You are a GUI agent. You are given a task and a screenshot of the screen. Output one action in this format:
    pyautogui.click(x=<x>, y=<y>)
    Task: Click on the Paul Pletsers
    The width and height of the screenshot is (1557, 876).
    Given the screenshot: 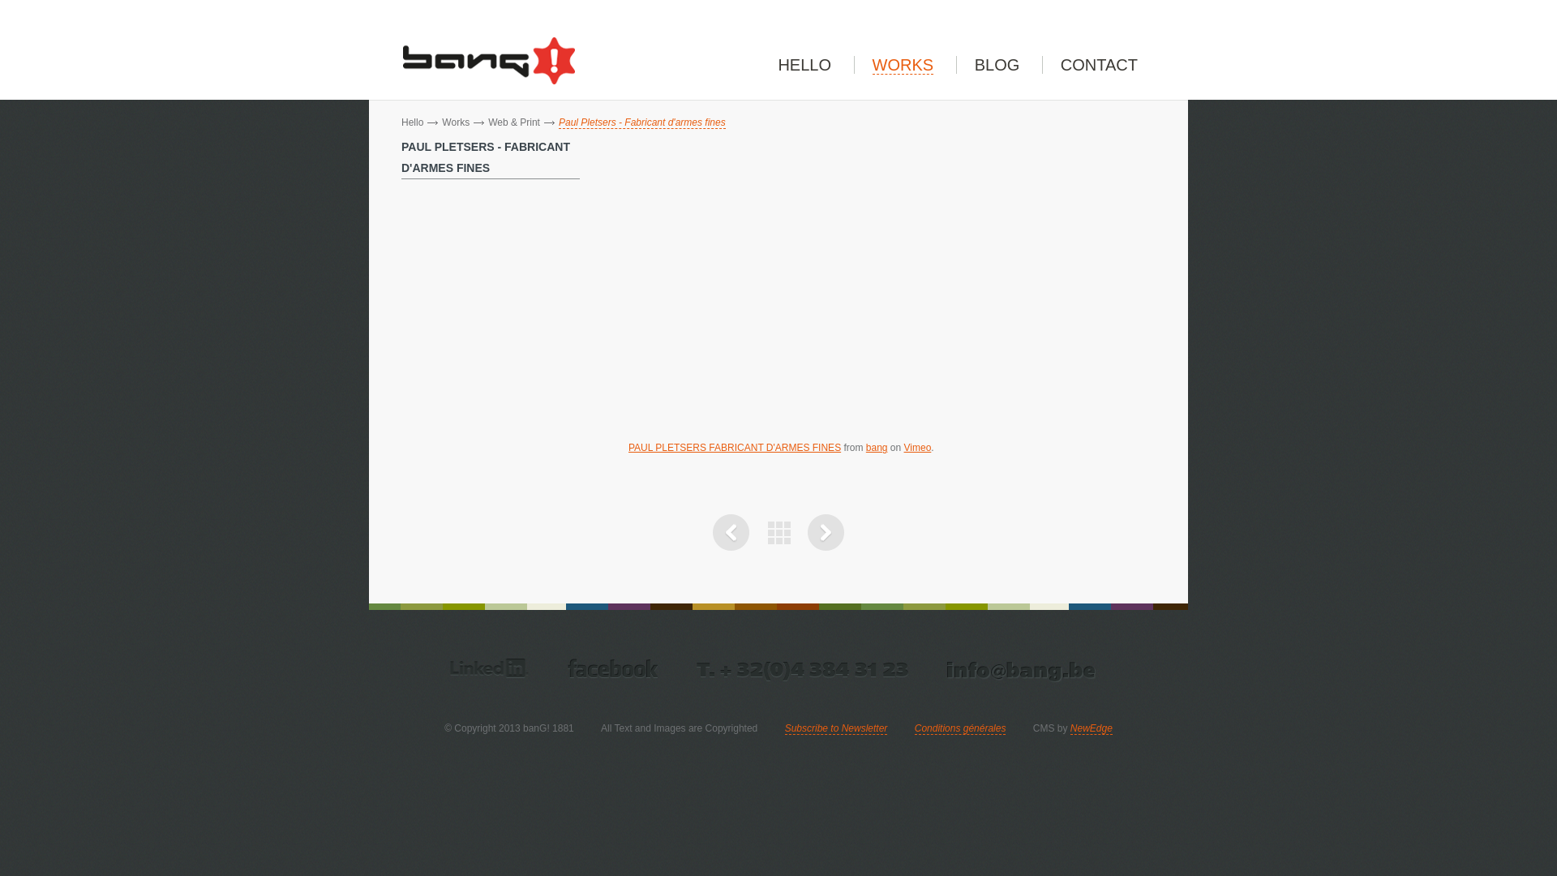 What is the action you would take?
    pyautogui.click(x=731, y=547)
    